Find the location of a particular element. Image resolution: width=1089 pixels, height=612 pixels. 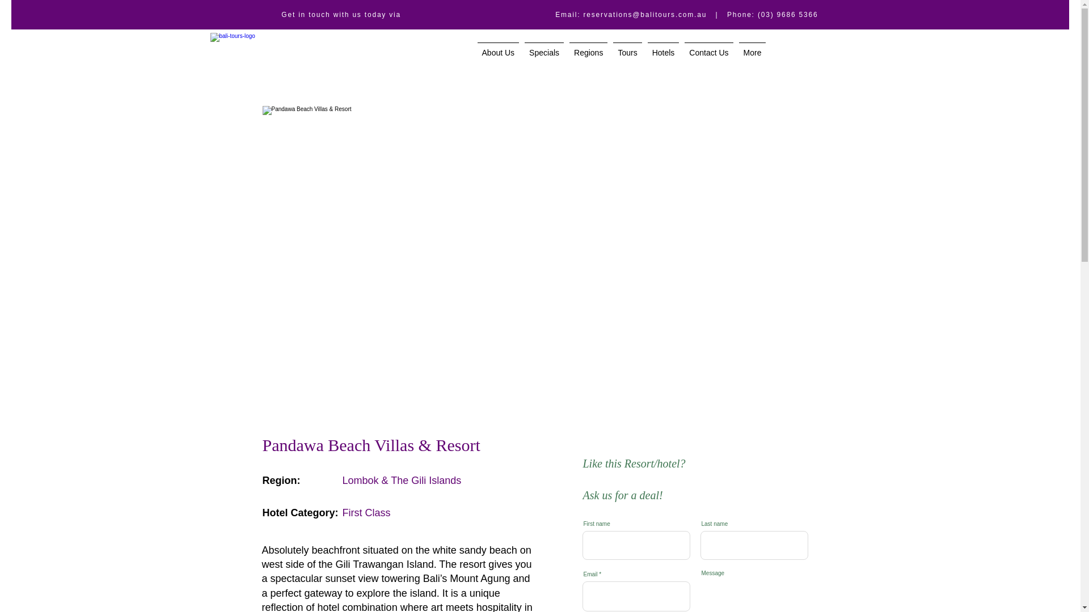

Hotels is located at coordinates (664, 57).